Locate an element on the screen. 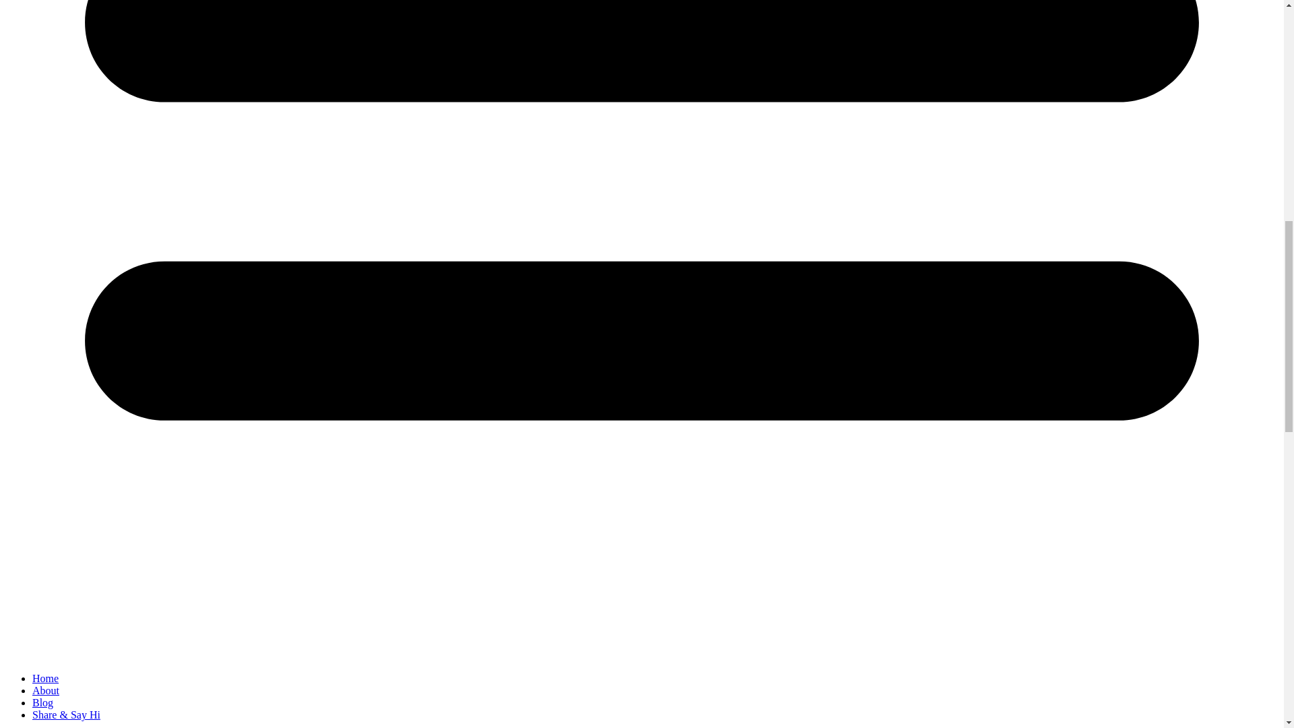 This screenshot has width=1294, height=728. Blog is located at coordinates (42, 702).